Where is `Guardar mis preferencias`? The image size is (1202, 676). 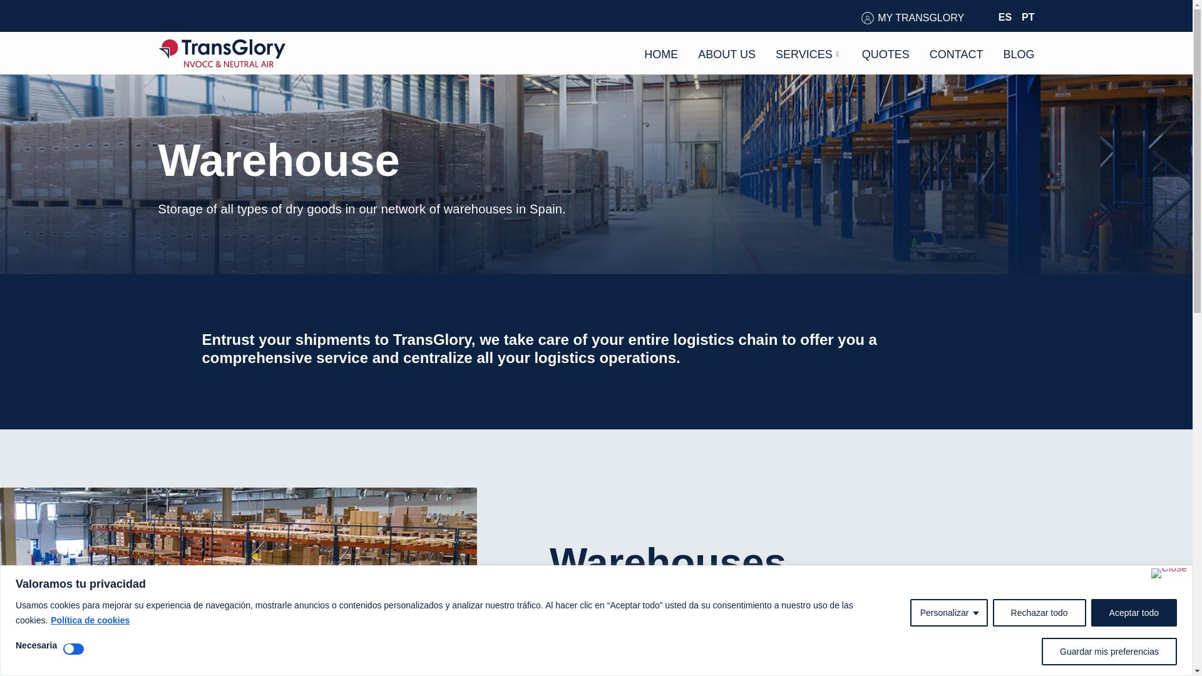
Guardar mis preferencias is located at coordinates (1109, 651).